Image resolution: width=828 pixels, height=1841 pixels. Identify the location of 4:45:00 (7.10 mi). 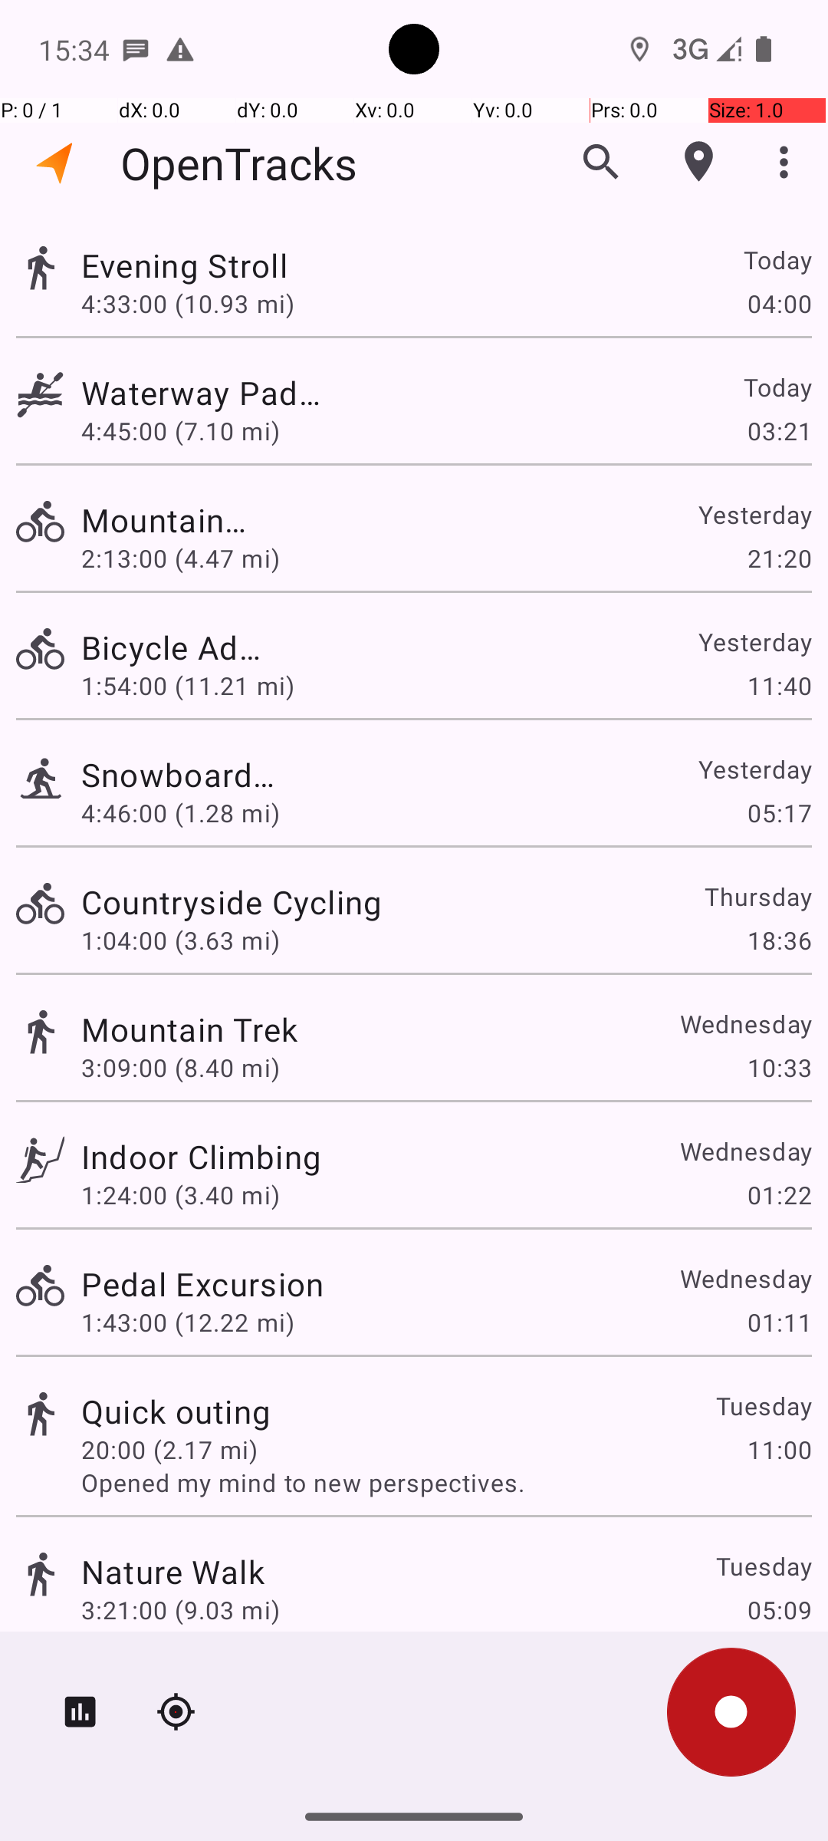
(187, 431).